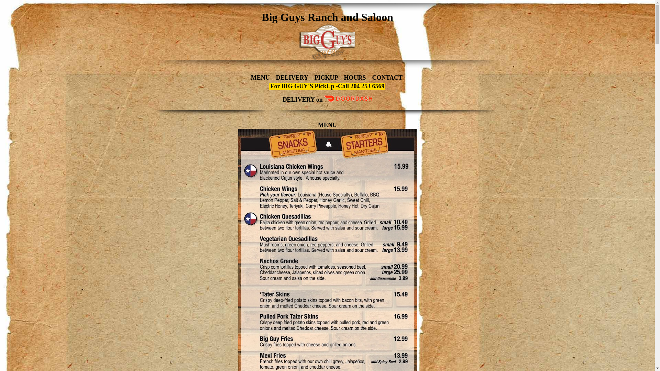  What do you see at coordinates (261, 78) in the screenshot?
I see `MENU` at bounding box center [261, 78].